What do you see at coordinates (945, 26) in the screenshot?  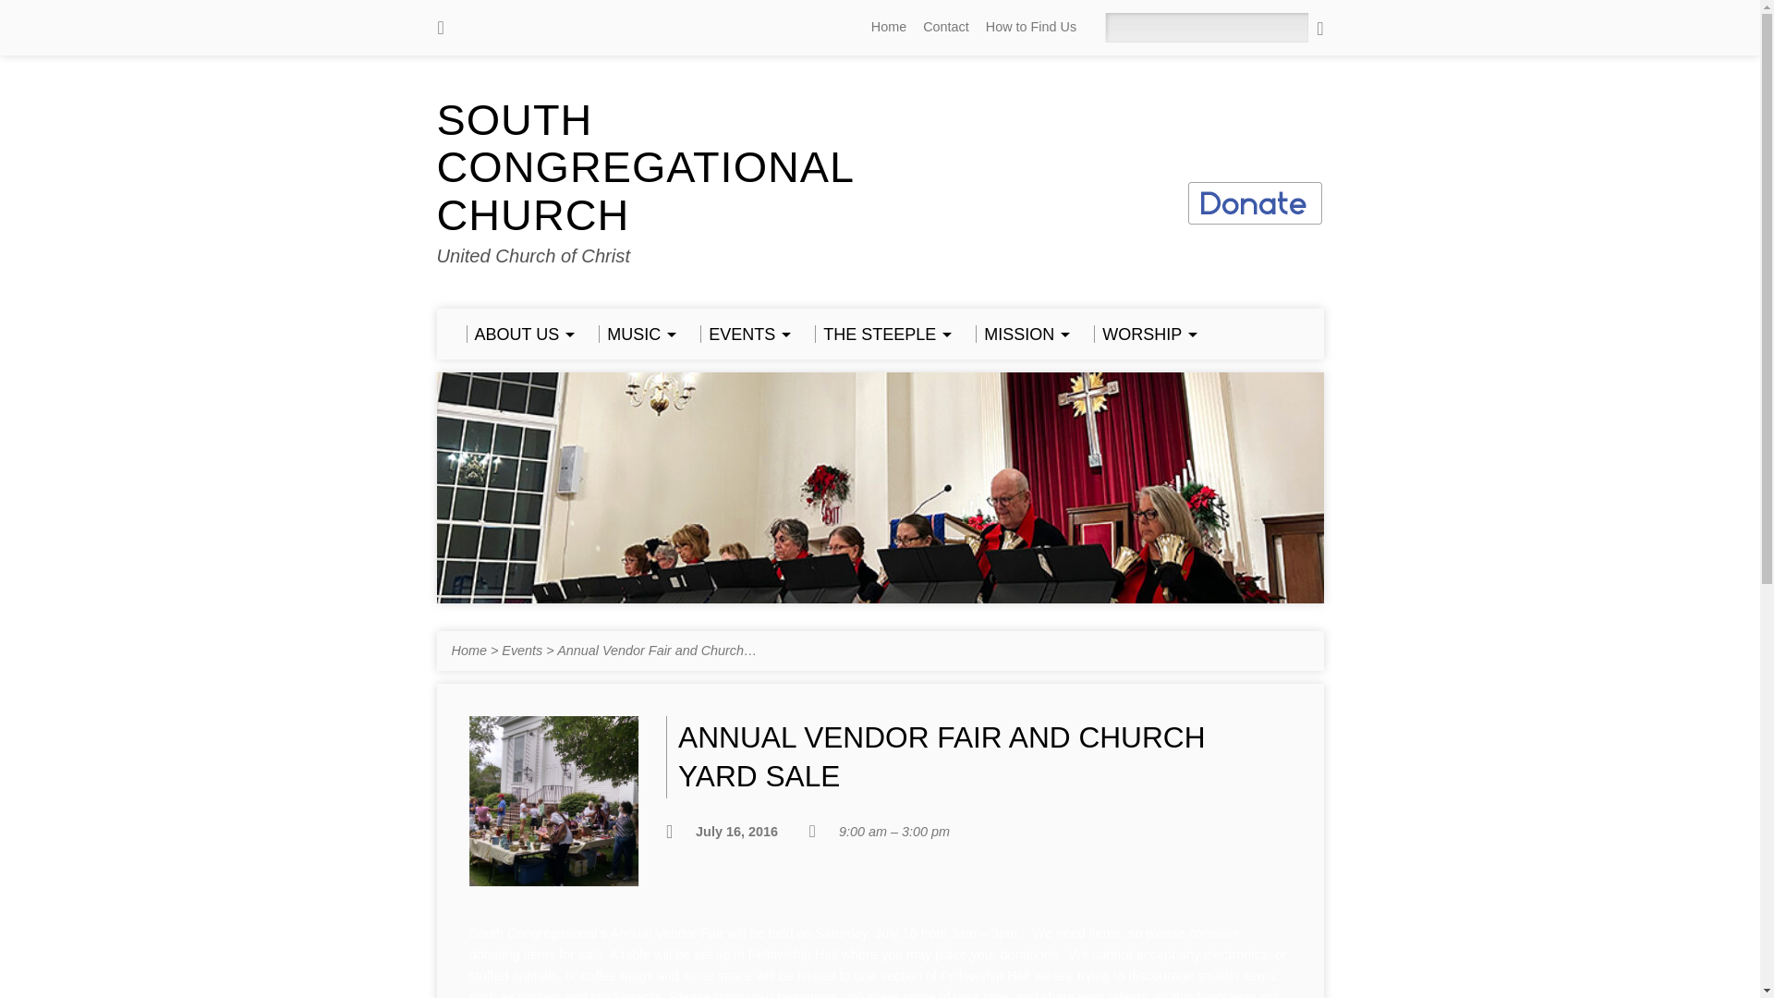 I see `Contact` at bounding box center [945, 26].